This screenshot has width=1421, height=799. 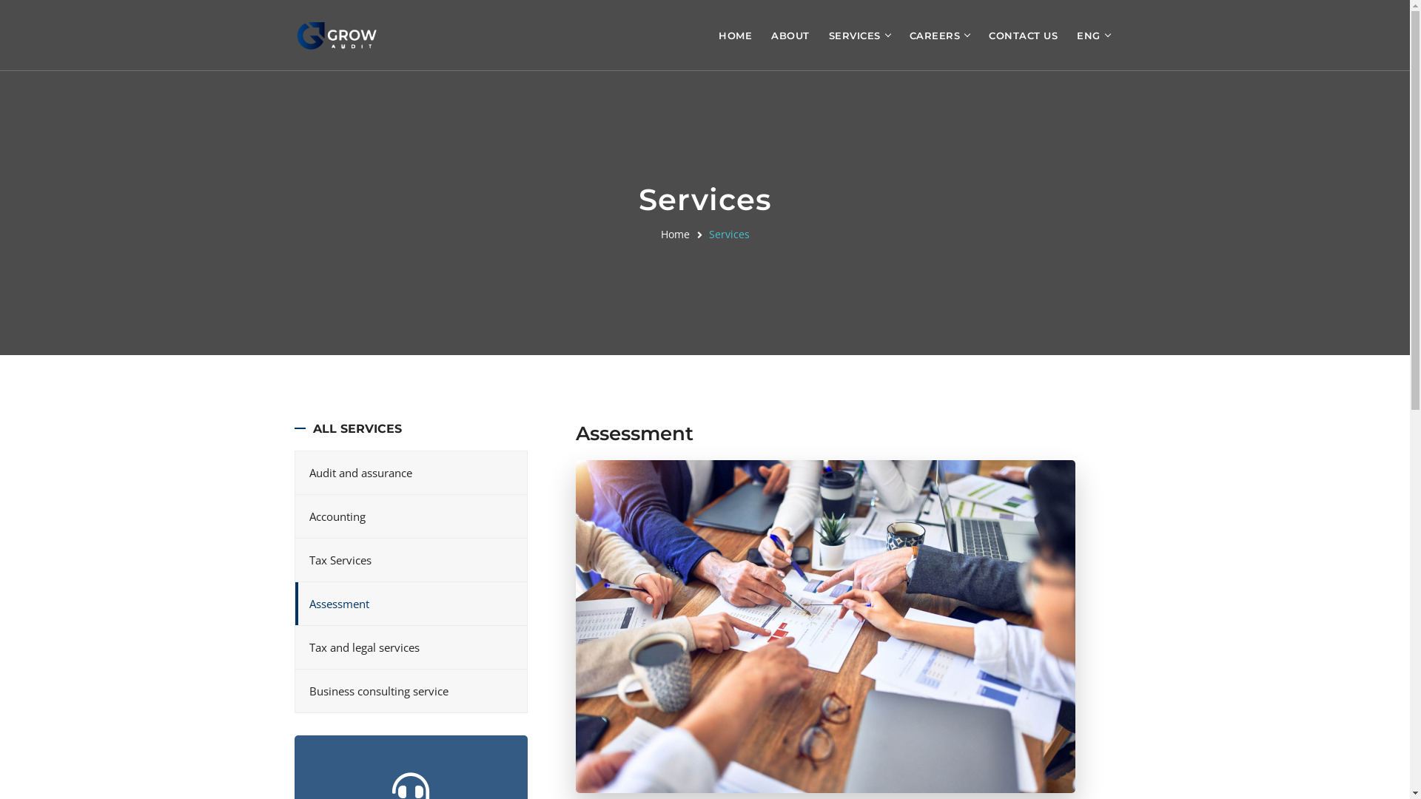 I want to click on Tax Services, so click(x=410, y=560).